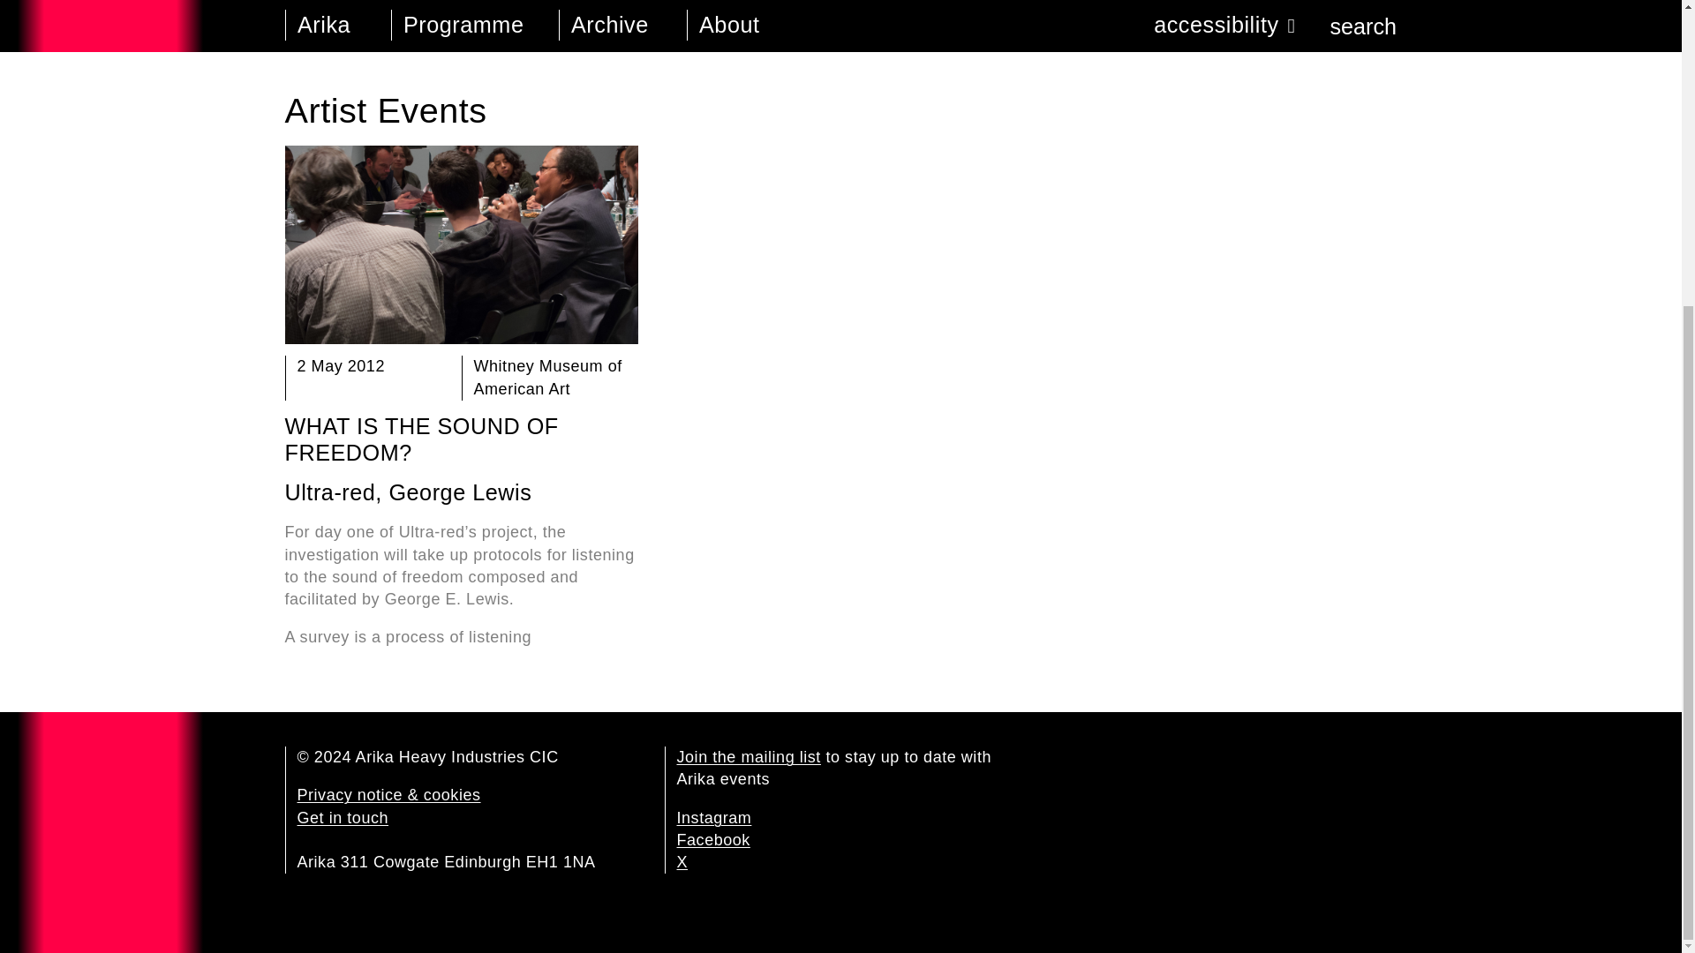 The height and width of the screenshot is (953, 1695). What do you see at coordinates (749, 757) in the screenshot?
I see `Join the mailing list` at bounding box center [749, 757].